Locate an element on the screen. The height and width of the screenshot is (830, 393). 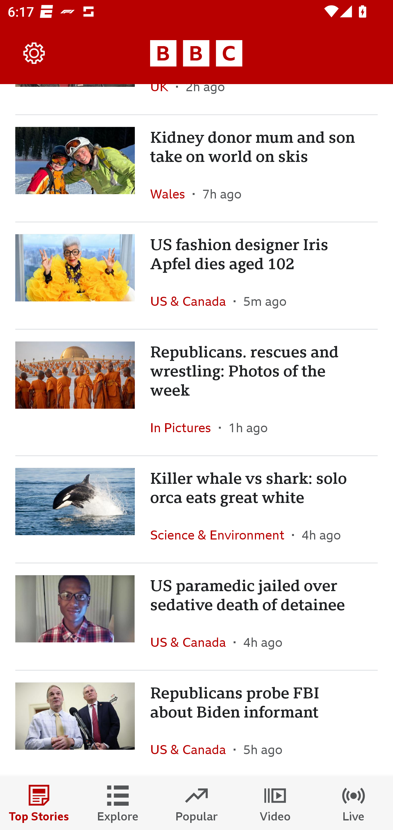
Explore is located at coordinates (118, 803).